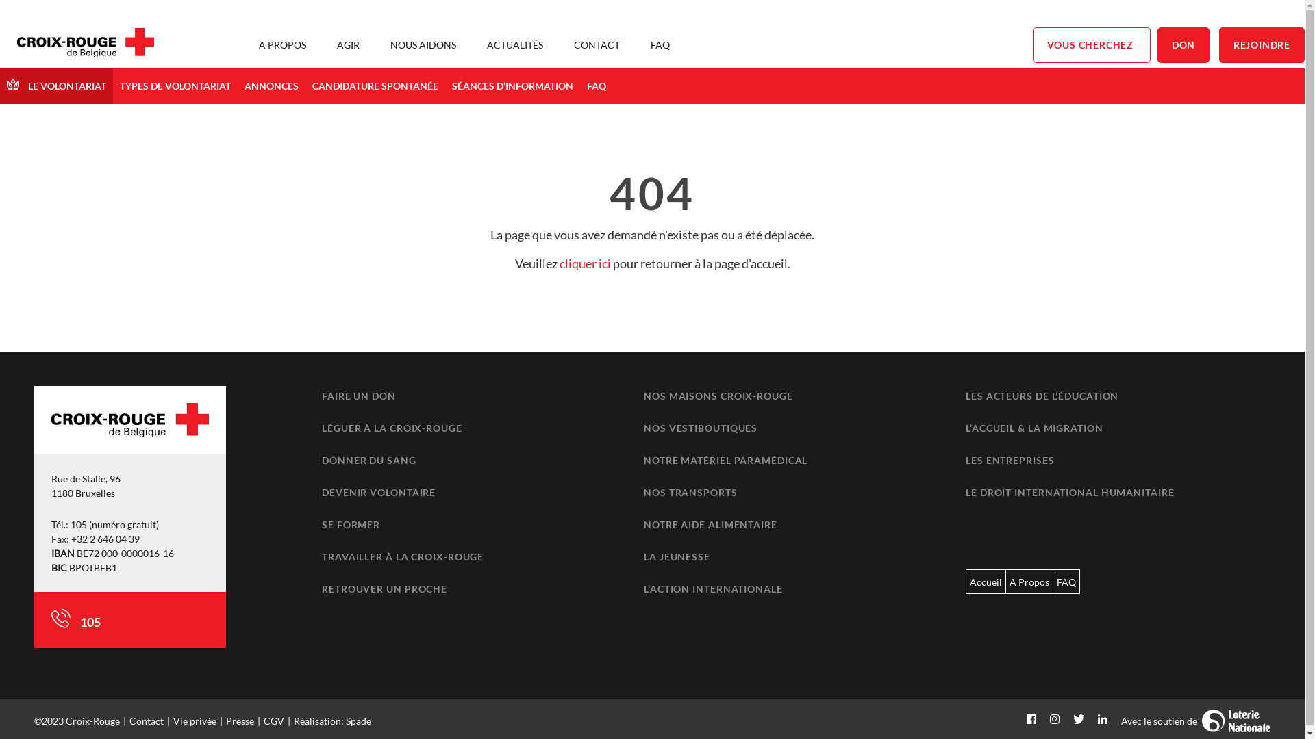 The image size is (1315, 739). I want to click on LE VOLONTARIAT, so click(56, 86).